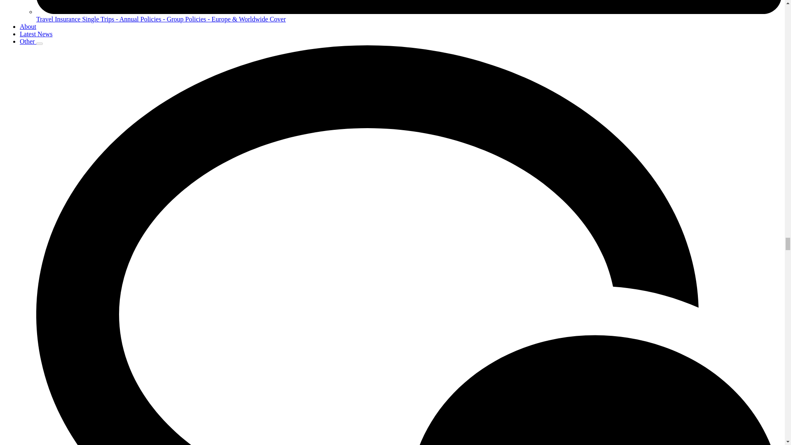  Describe the element at coordinates (28, 41) in the screenshot. I see `Other` at that location.